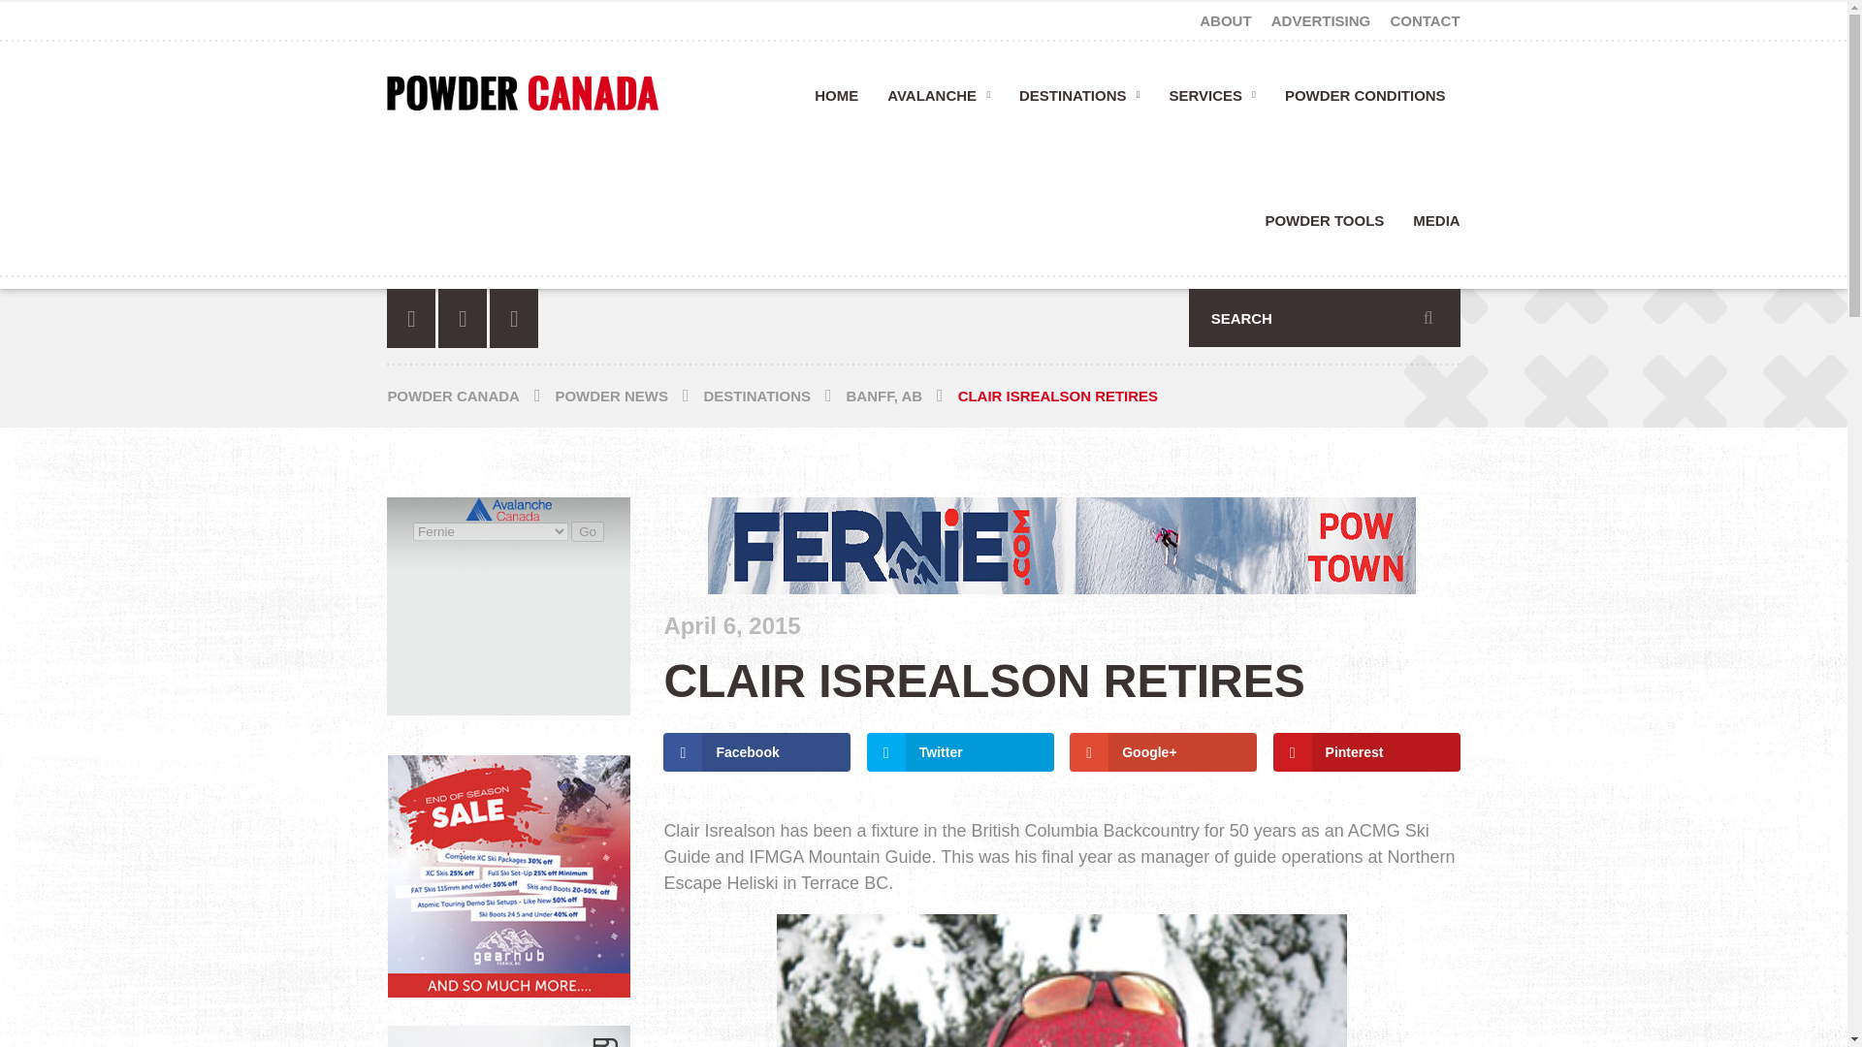 This screenshot has width=1862, height=1047. I want to click on Go to Powder News., so click(628, 396).